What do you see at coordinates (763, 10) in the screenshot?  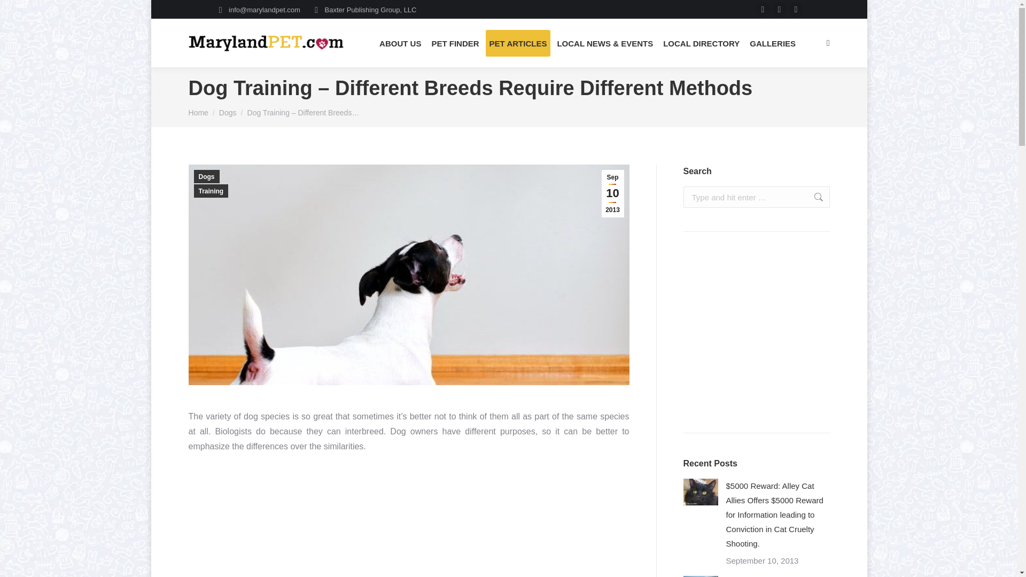 I see `Facebook page opens in new window` at bounding box center [763, 10].